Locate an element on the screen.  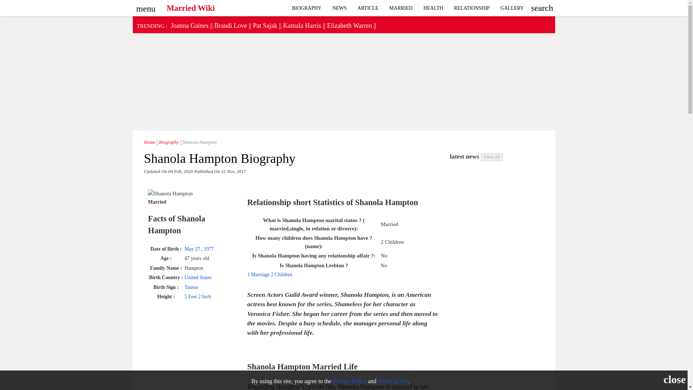
ARTICLE is located at coordinates (368, 8).